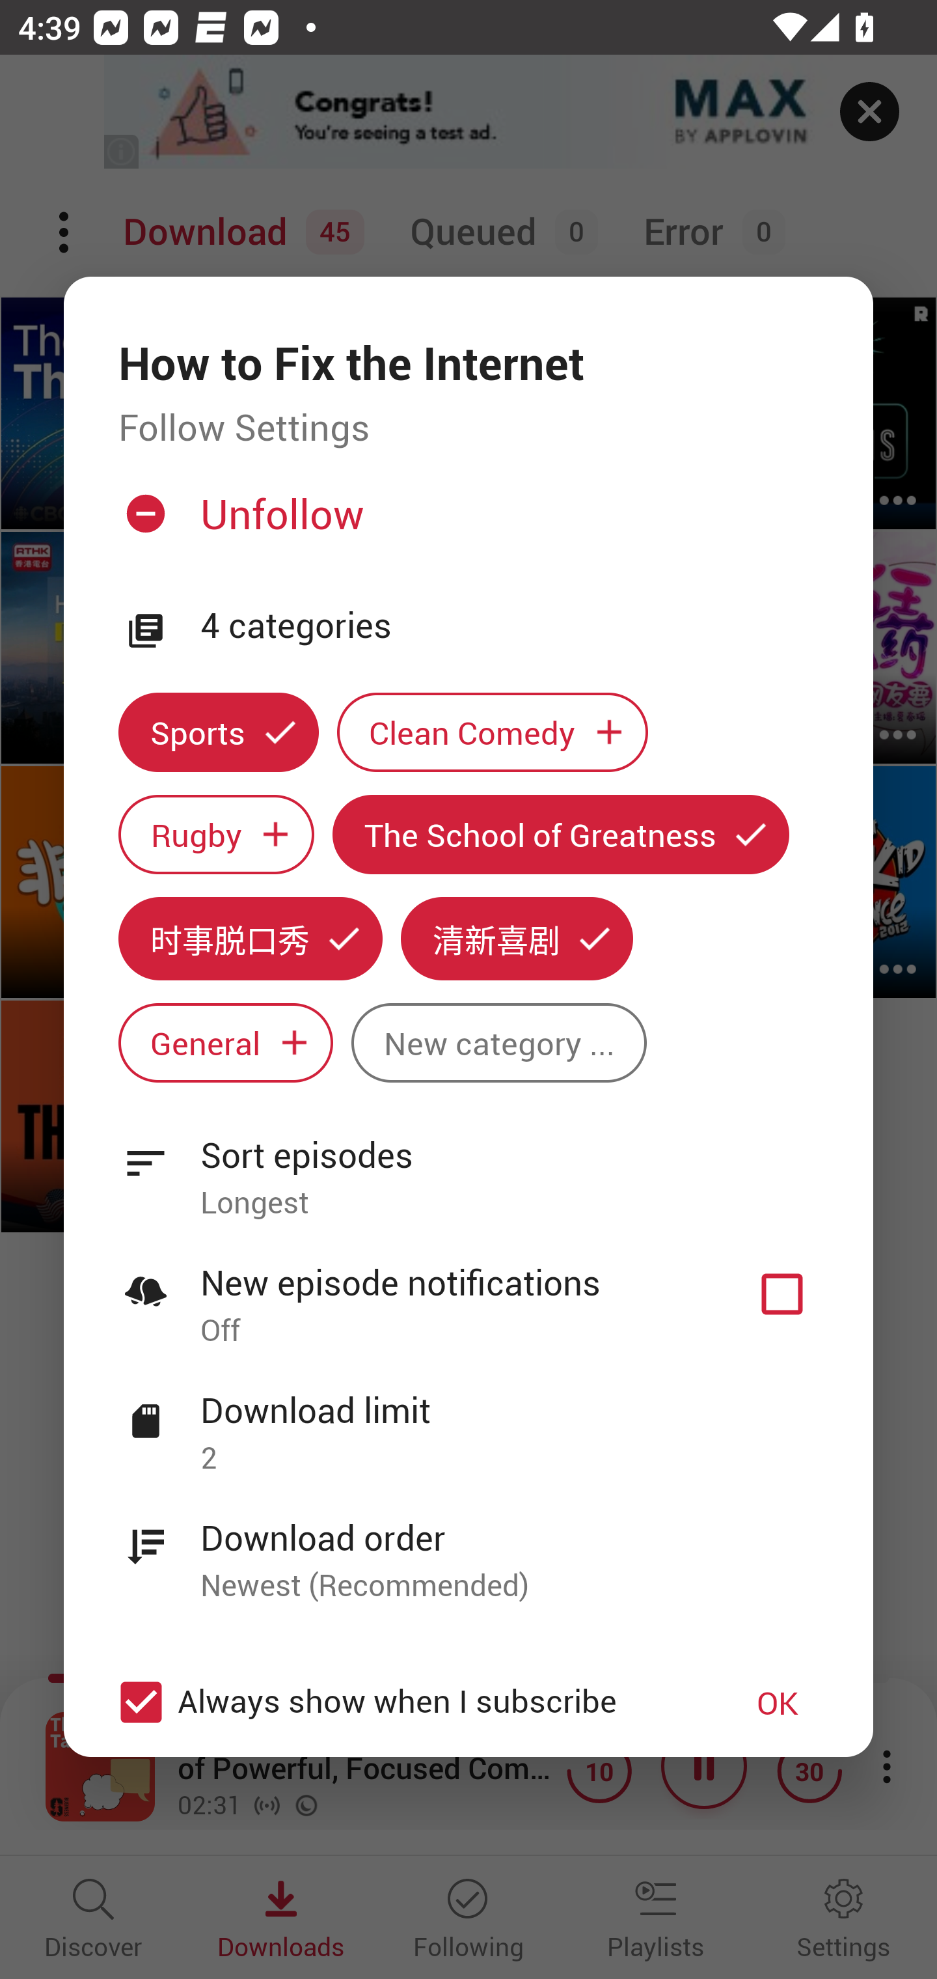  What do you see at coordinates (493, 732) in the screenshot?
I see `Clean Comedy` at bounding box center [493, 732].